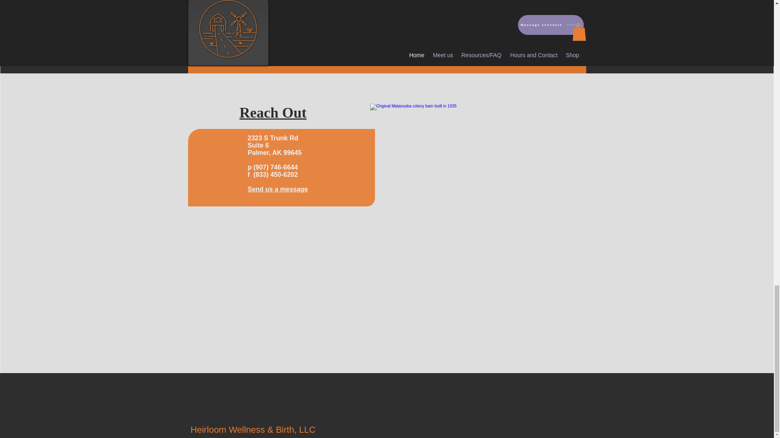  I want to click on Send us a message, so click(278, 189).